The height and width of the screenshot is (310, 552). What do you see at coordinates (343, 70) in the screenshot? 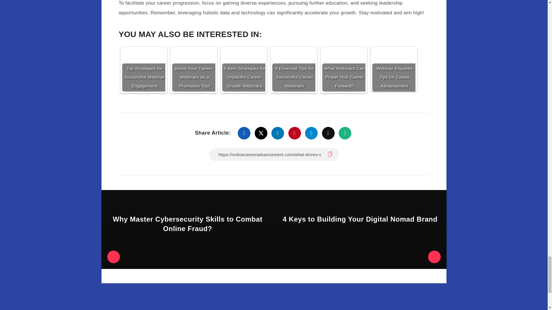
I see `What Webinars Can Propel Your Career Forward?` at bounding box center [343, 70].